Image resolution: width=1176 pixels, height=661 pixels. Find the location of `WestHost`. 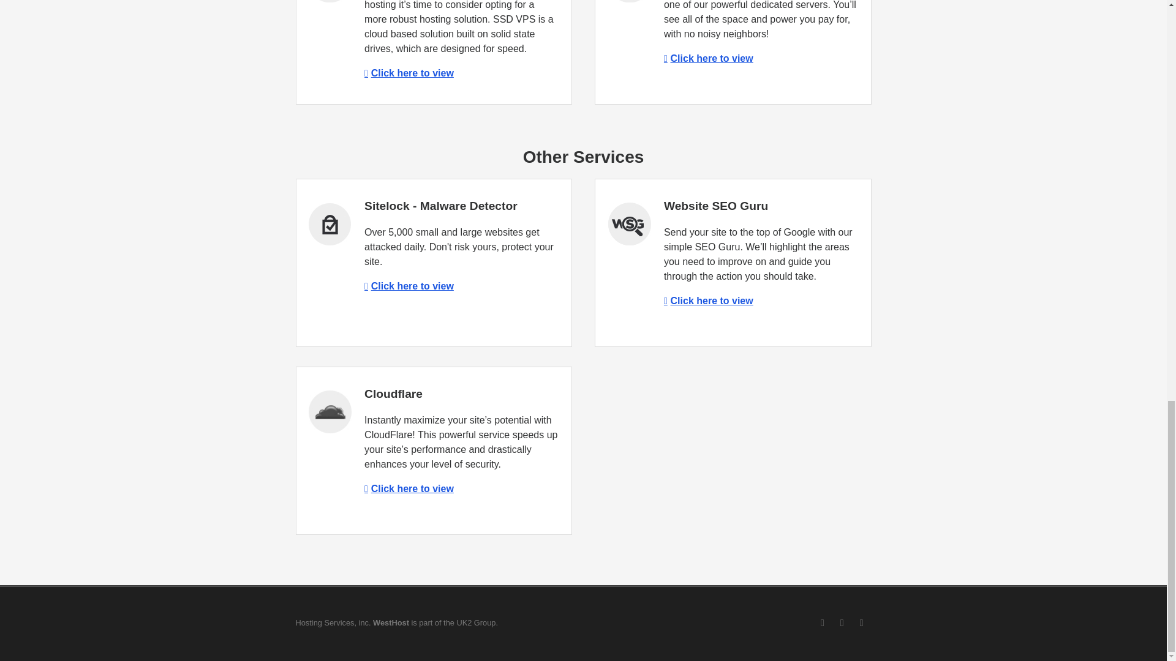

WestHost is located at coordinates (391, 622).